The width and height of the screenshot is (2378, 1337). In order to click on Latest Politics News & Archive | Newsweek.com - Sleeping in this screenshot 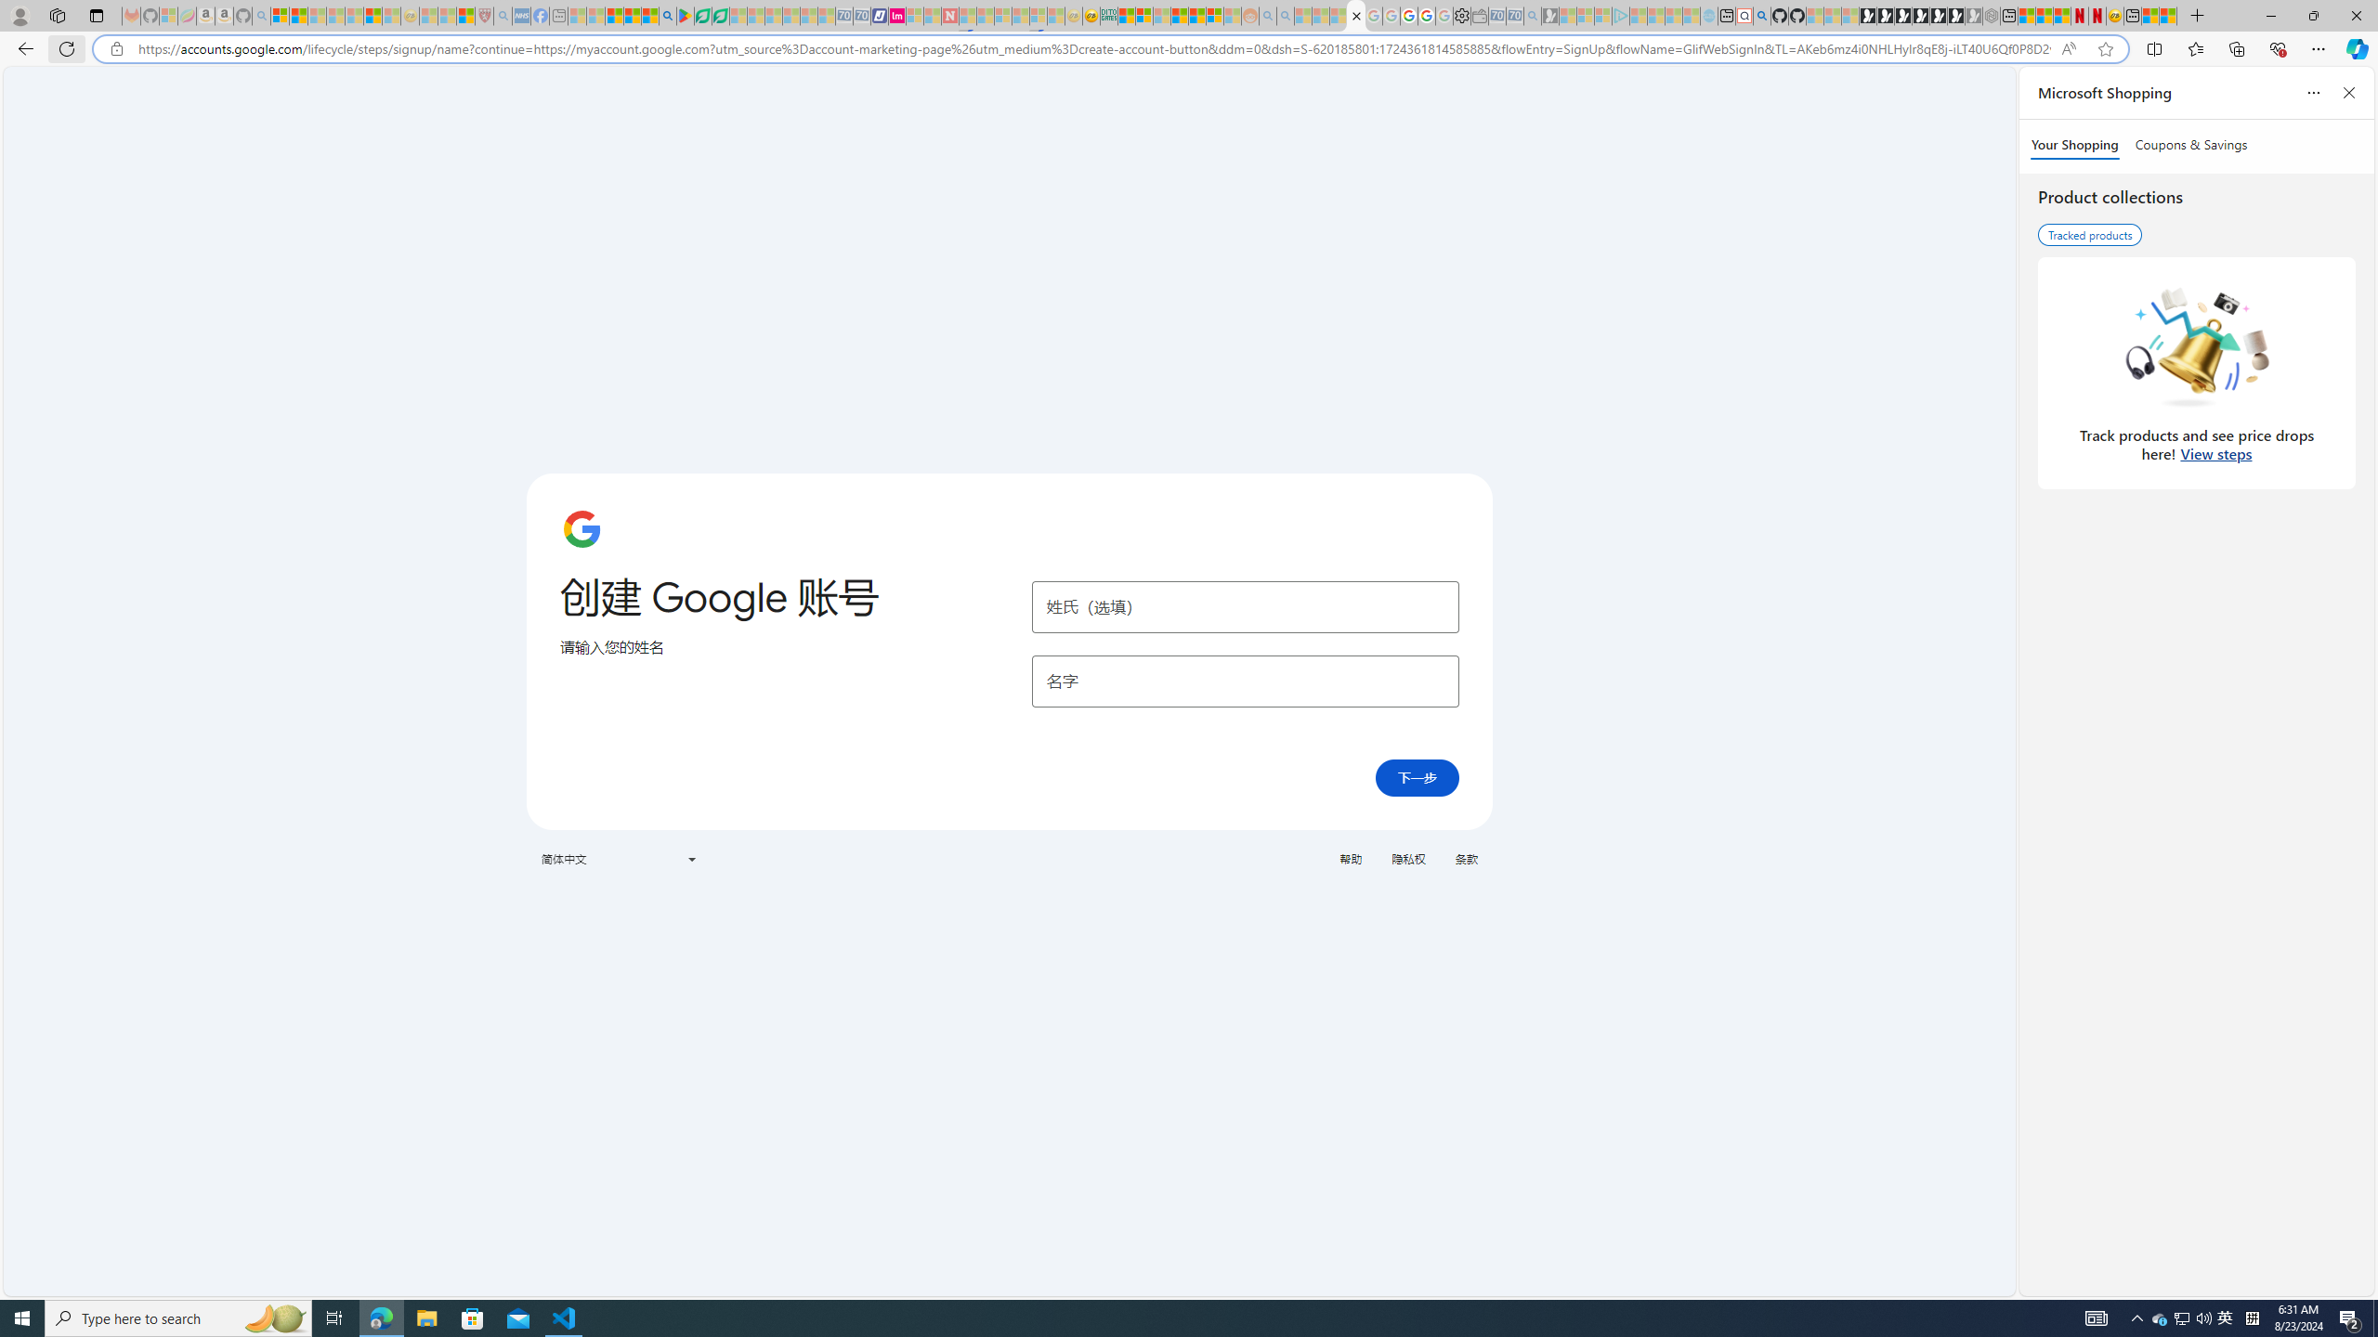, I will do `click(951, 16)`.